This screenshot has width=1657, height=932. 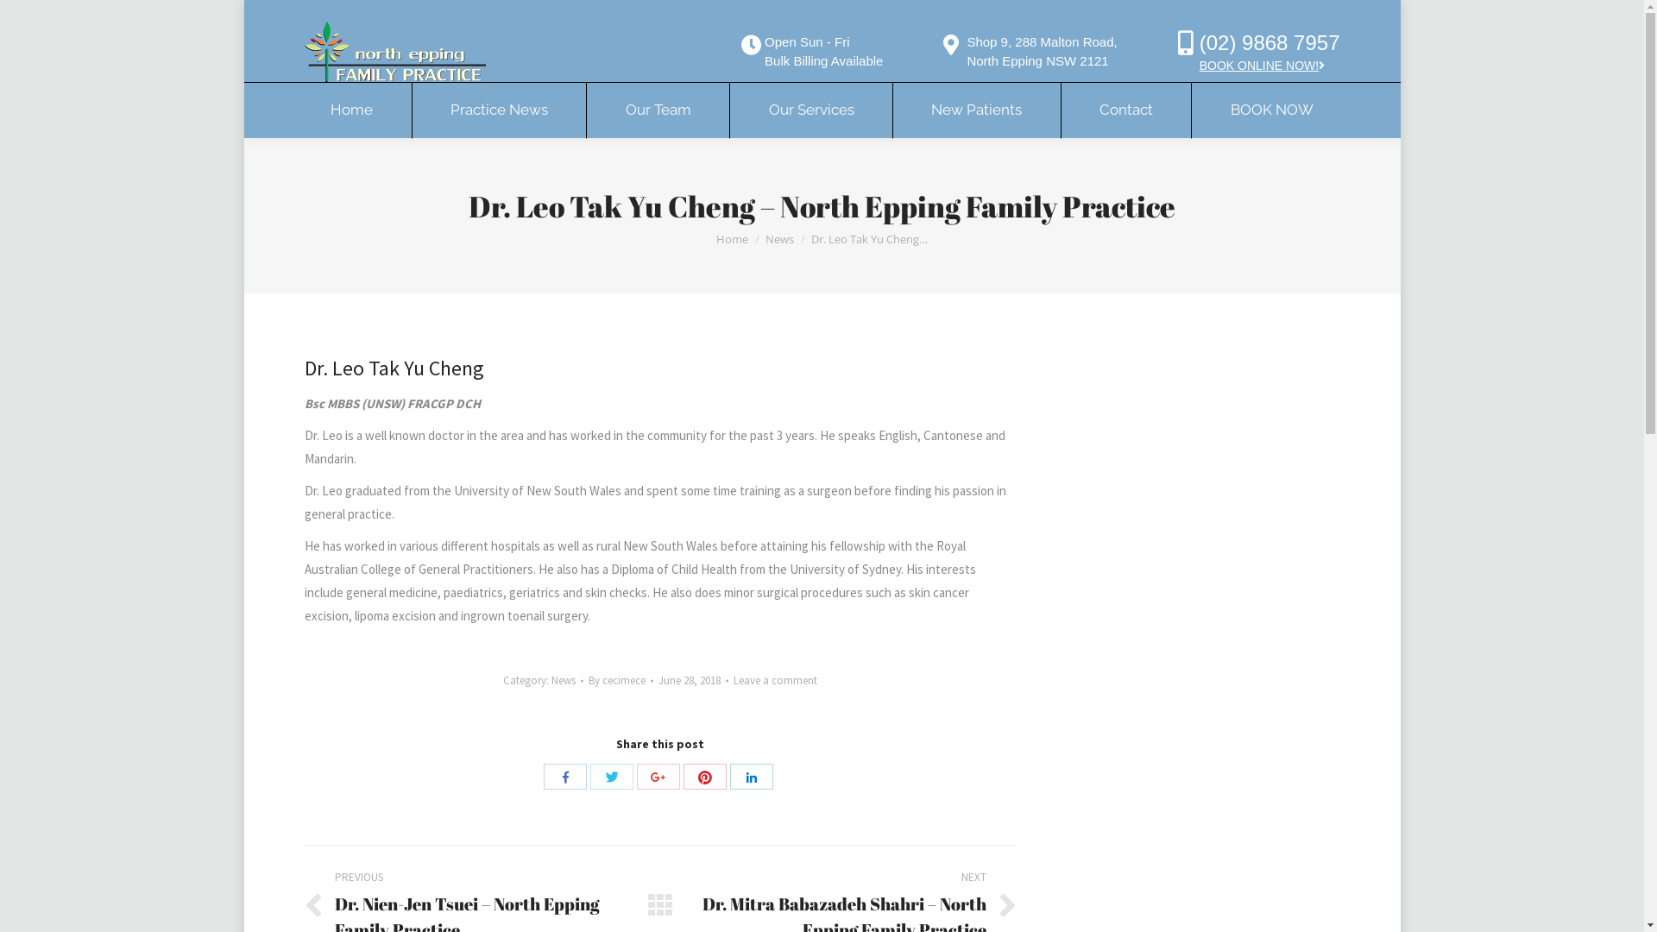 I want to click on June 28, 2018, so click(x=694, y=680).